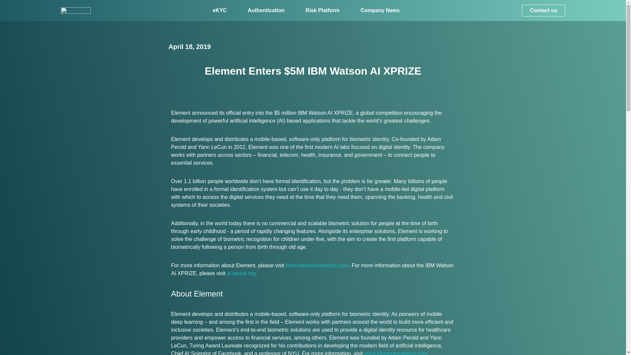  What do you see at coordinates (220, 10) in the screenshot?
I see `eKYC` at bounding box center [220, 10].